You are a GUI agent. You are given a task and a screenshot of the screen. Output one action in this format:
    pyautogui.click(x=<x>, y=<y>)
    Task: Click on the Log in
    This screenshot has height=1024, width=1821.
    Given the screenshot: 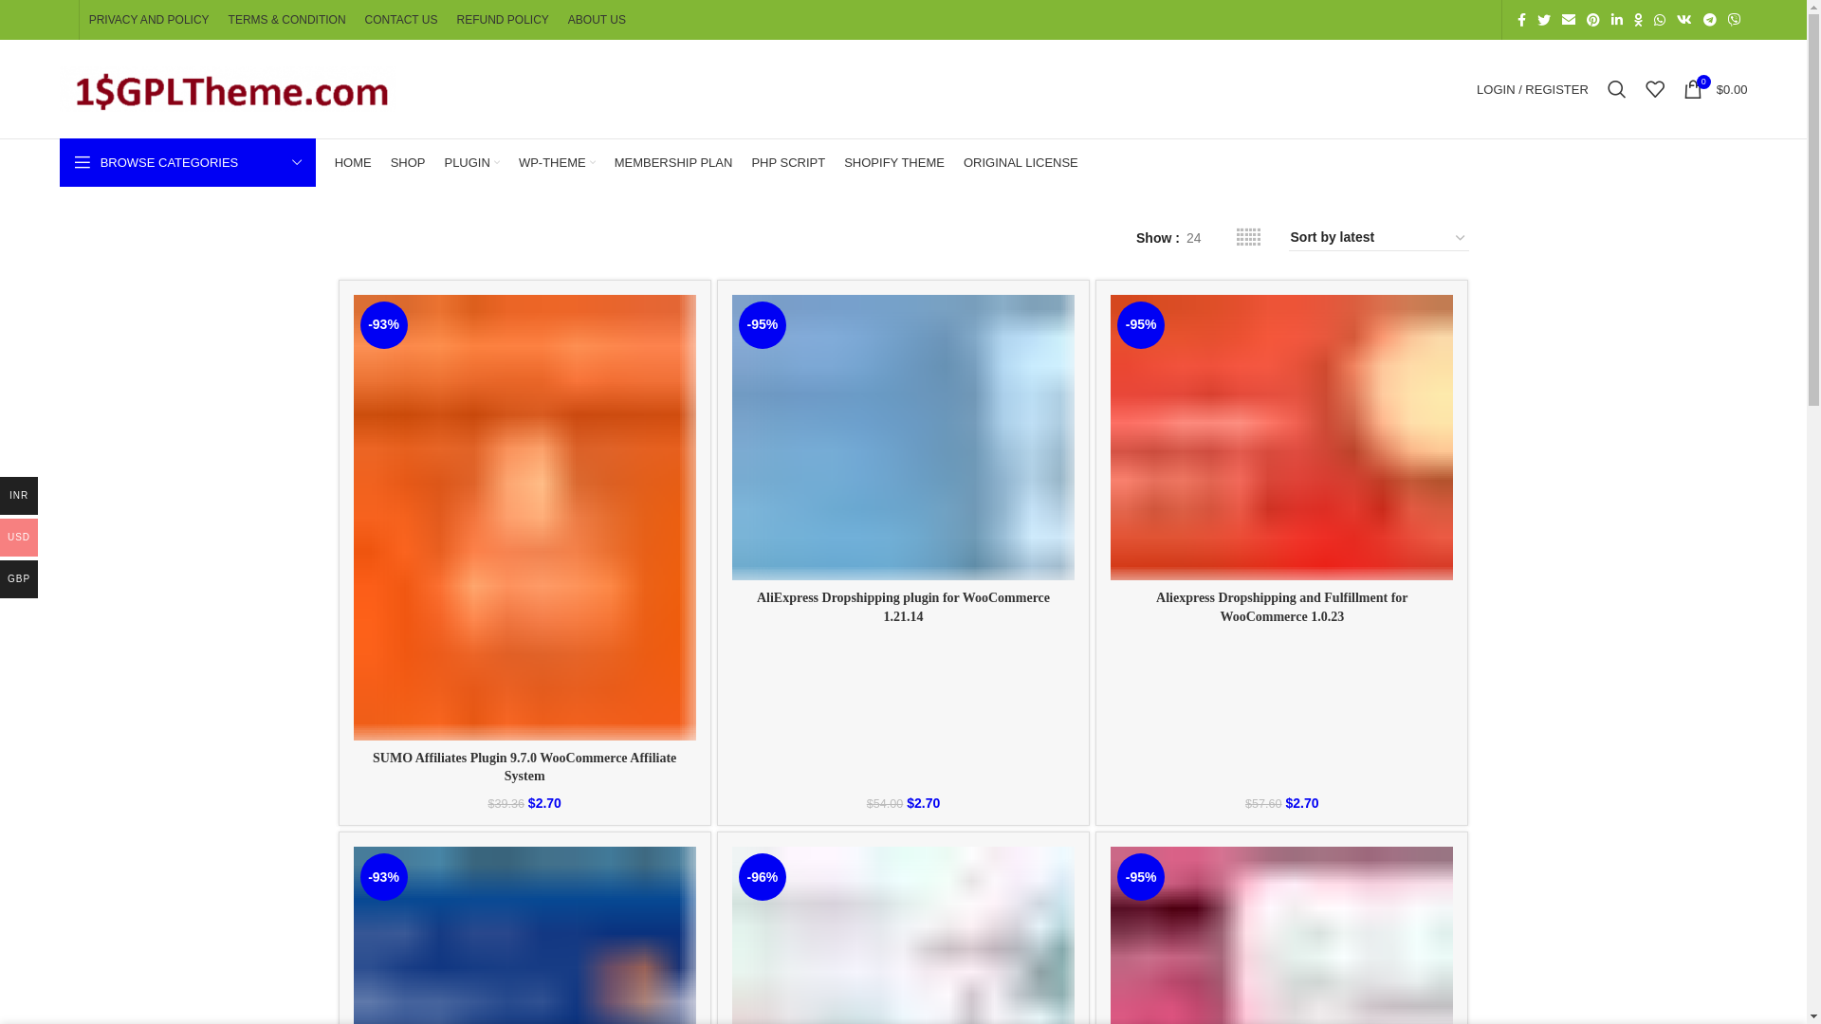 What is the action you would take?
    pyautogui.click(x=1432, y=391)
    